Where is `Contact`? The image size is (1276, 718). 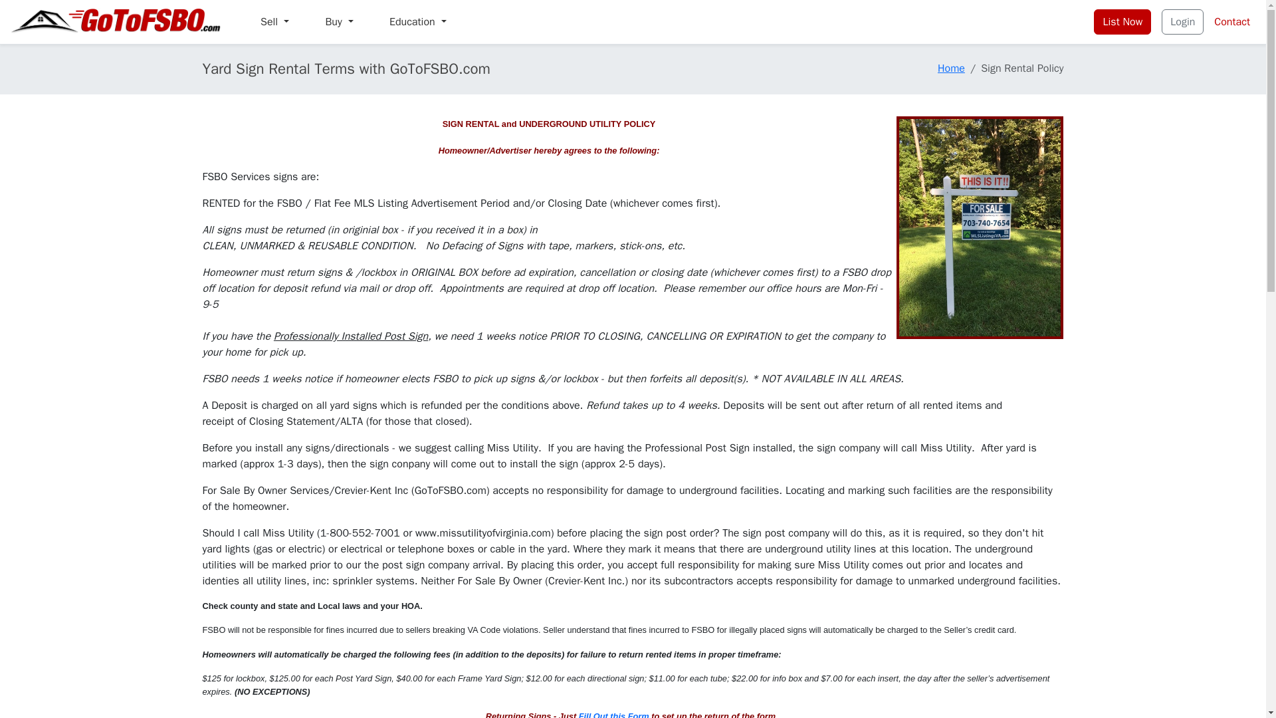
Contact is located at coordinates (1232, 21).